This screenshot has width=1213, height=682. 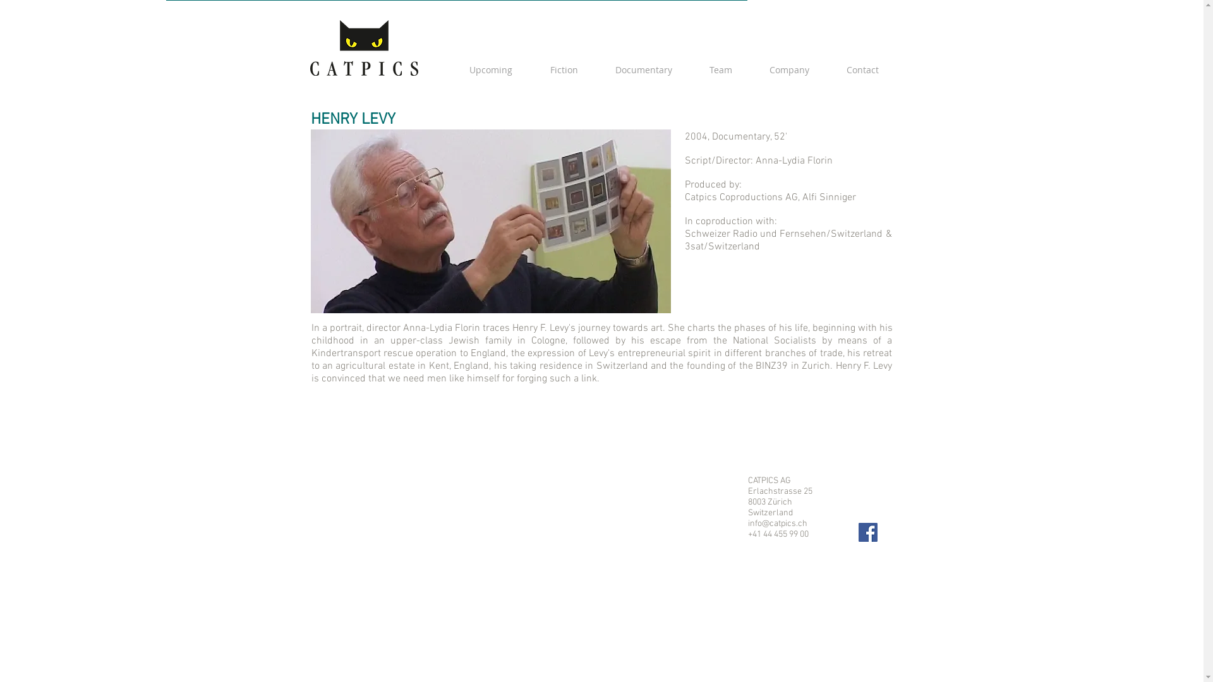 What do you see at coordinates (721, 70) in the screenshot?
I see `Team` at bounding box center [721, 70].